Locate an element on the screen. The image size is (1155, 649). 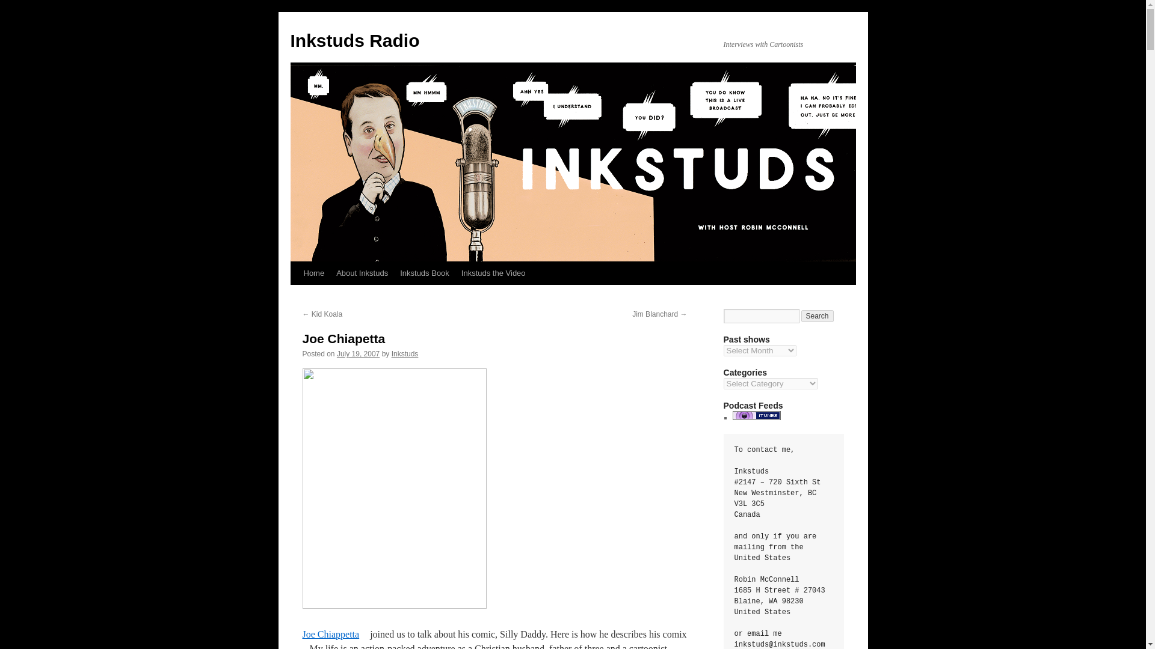
Subscribe to the Podcast Feed with iTunes is located at coordinates (756, 417).